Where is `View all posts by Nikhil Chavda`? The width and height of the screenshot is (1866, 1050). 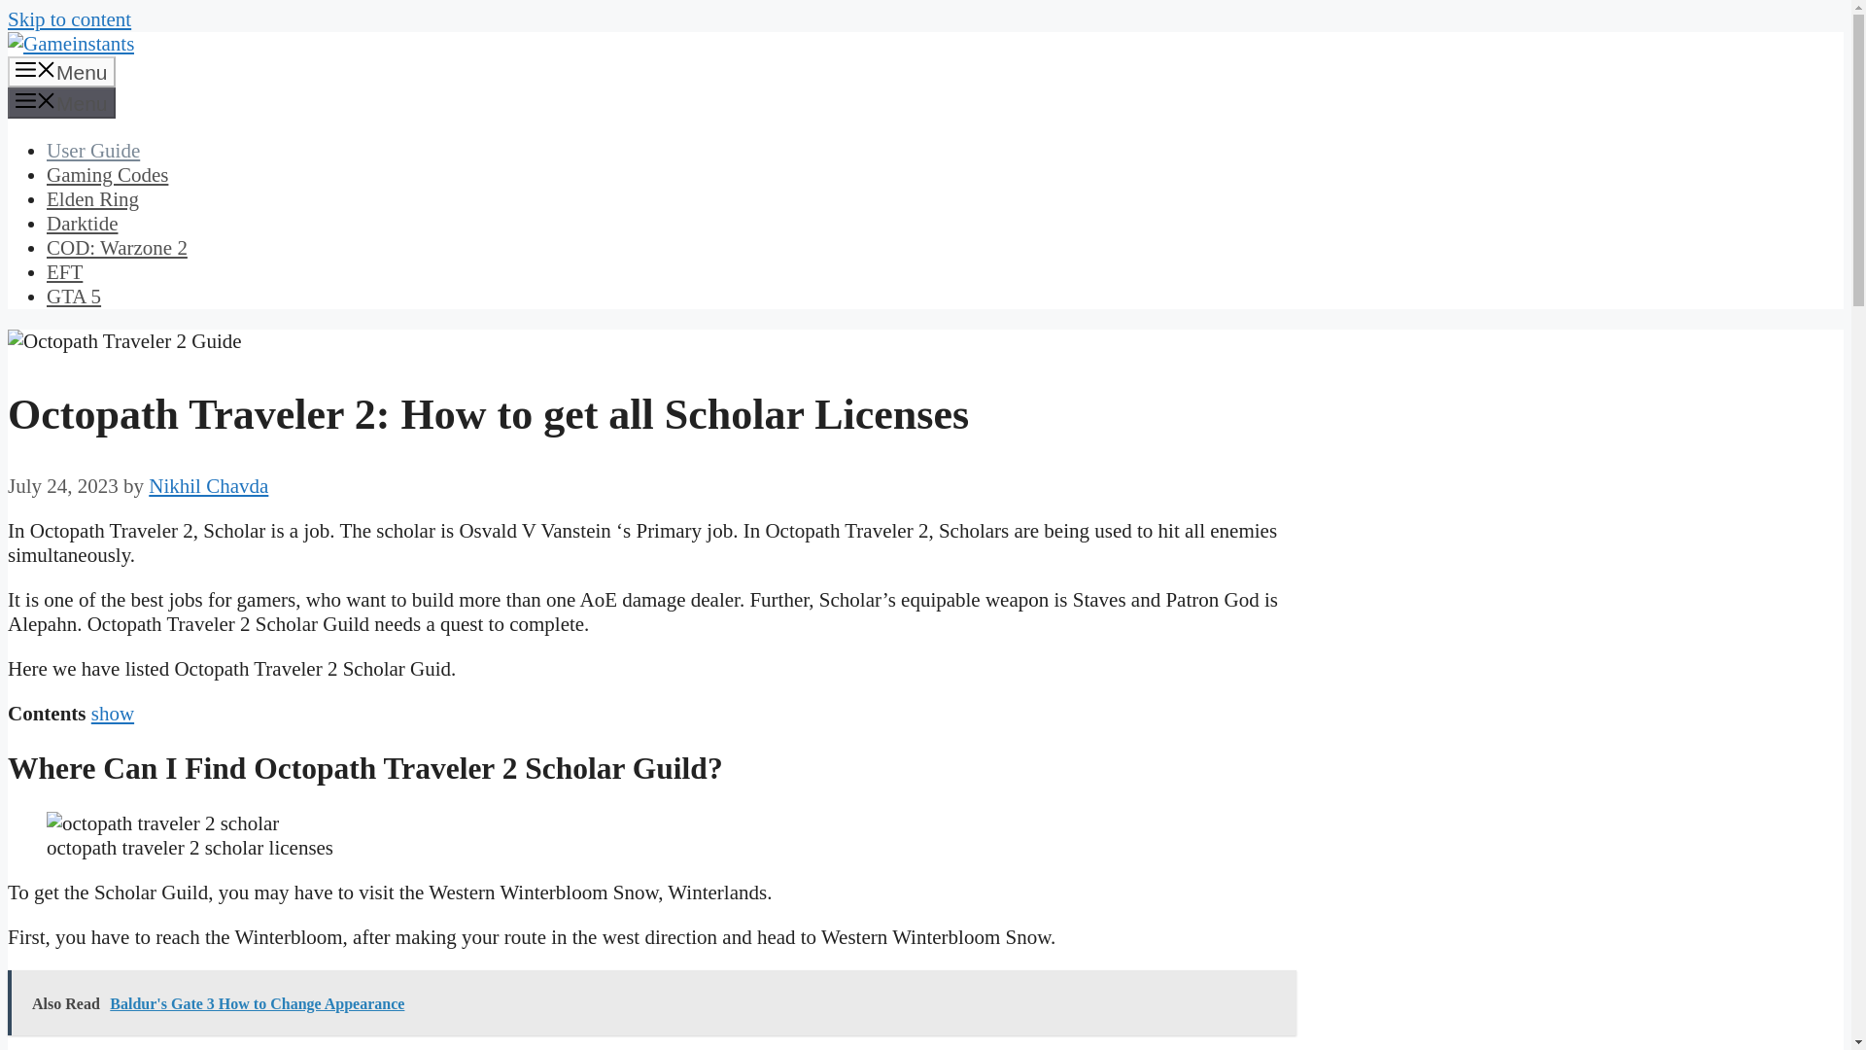
View all posts by Nikhil Chavda is located at coordinates (208, 486).